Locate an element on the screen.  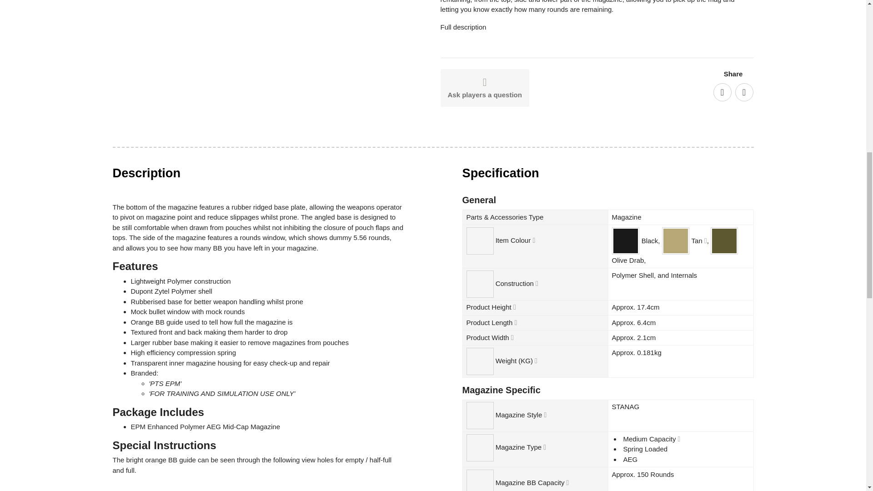
Tan is located at coordinates (676, 241).